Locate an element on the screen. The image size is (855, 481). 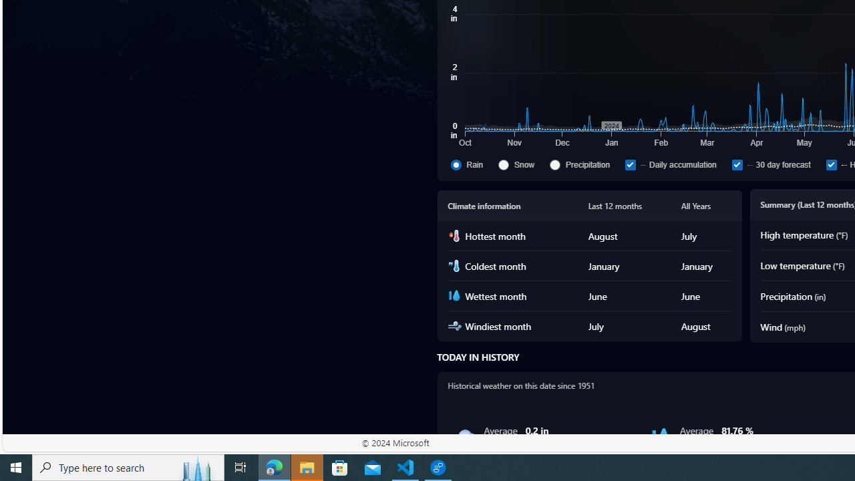
30 day forecast is located at coordinates (776, 164).